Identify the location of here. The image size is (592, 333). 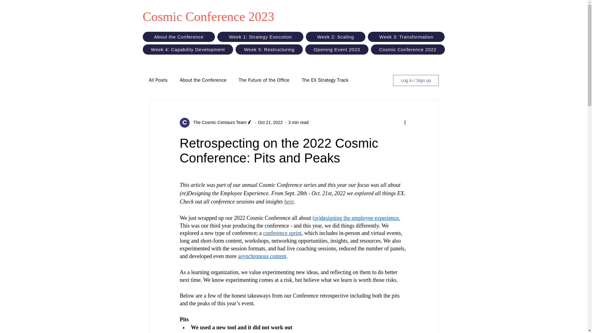
(289, 202).